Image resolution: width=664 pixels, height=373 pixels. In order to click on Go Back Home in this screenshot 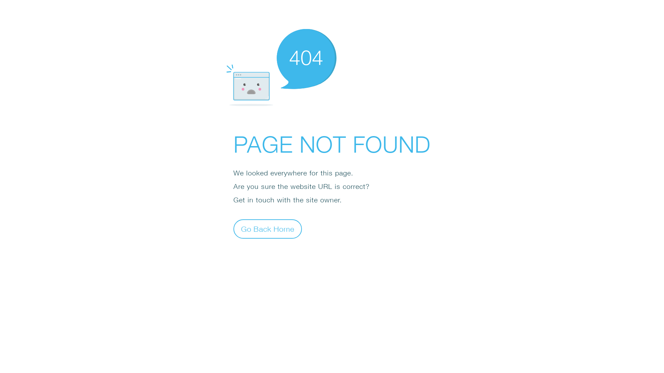, I will do `click(268, 229)`.